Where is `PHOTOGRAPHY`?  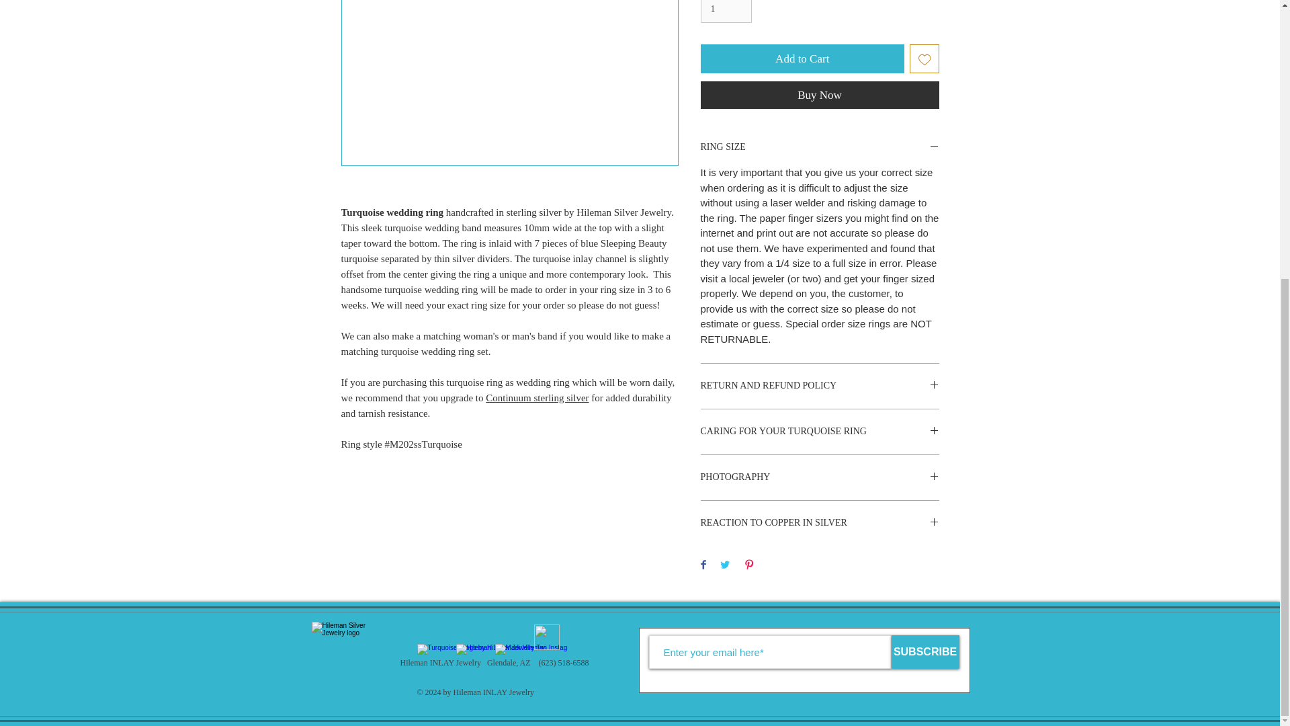 PHOTOGRAPHY is located at coordinates (820, 477).